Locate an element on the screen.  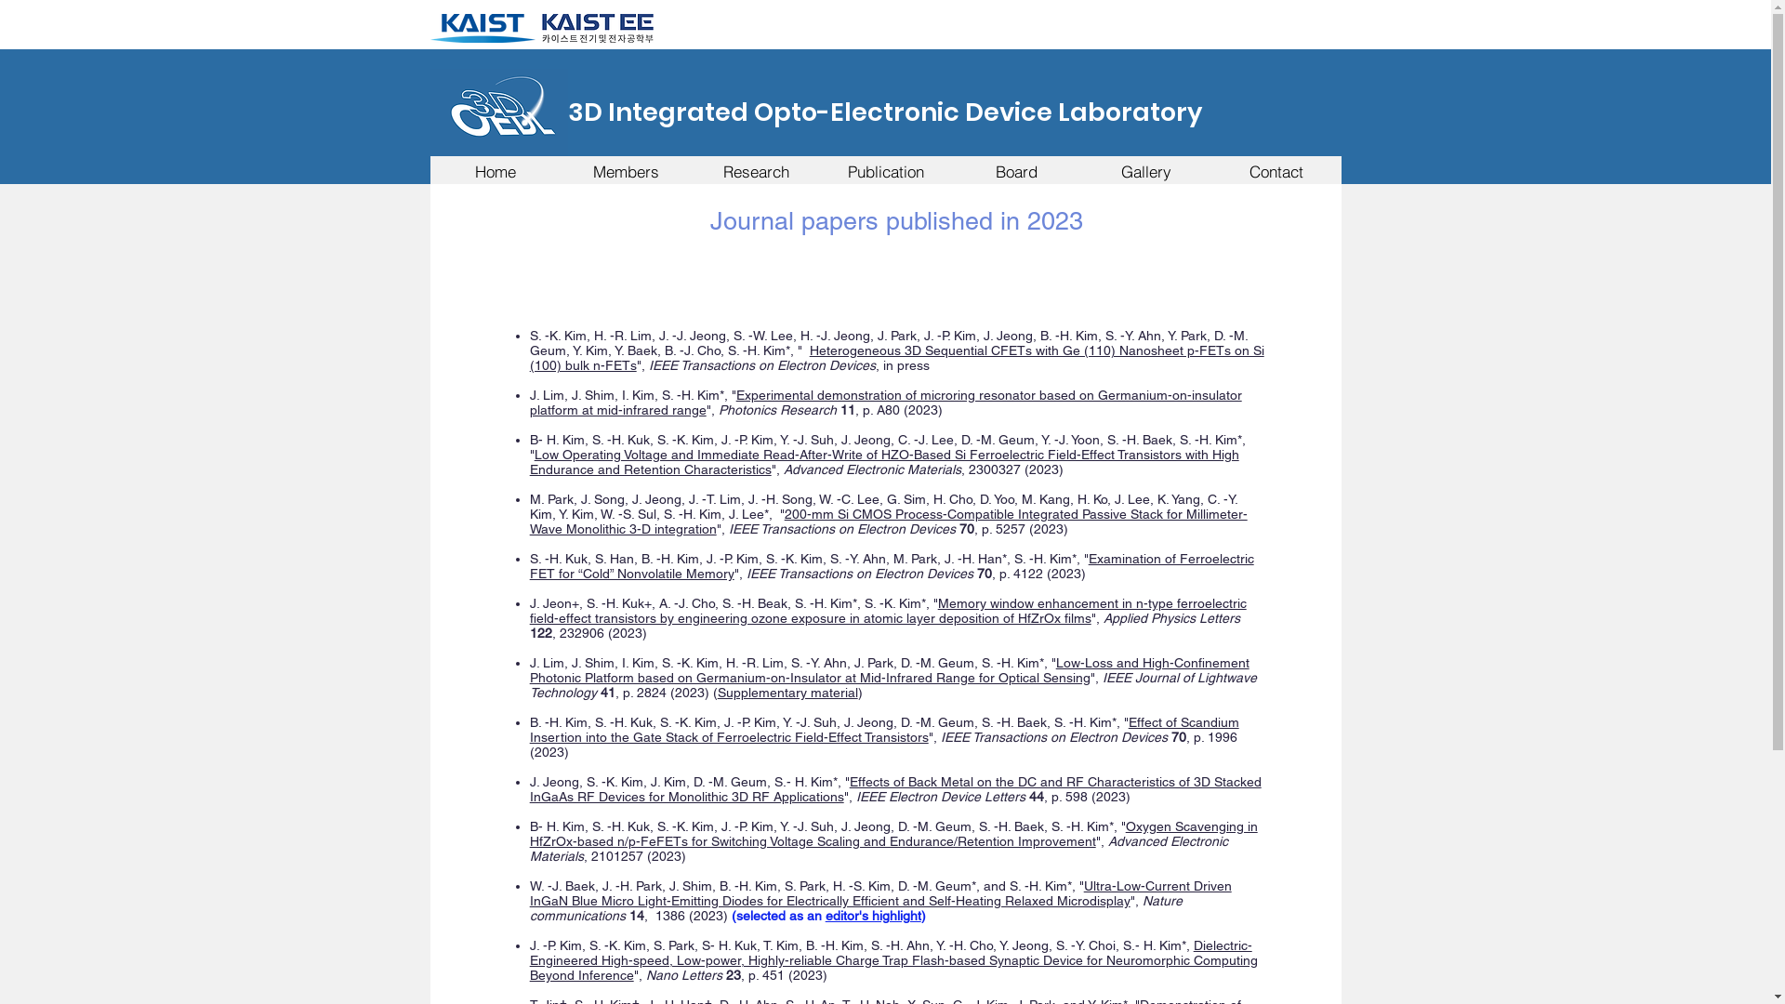
Research is located at coordinates (755, 171).